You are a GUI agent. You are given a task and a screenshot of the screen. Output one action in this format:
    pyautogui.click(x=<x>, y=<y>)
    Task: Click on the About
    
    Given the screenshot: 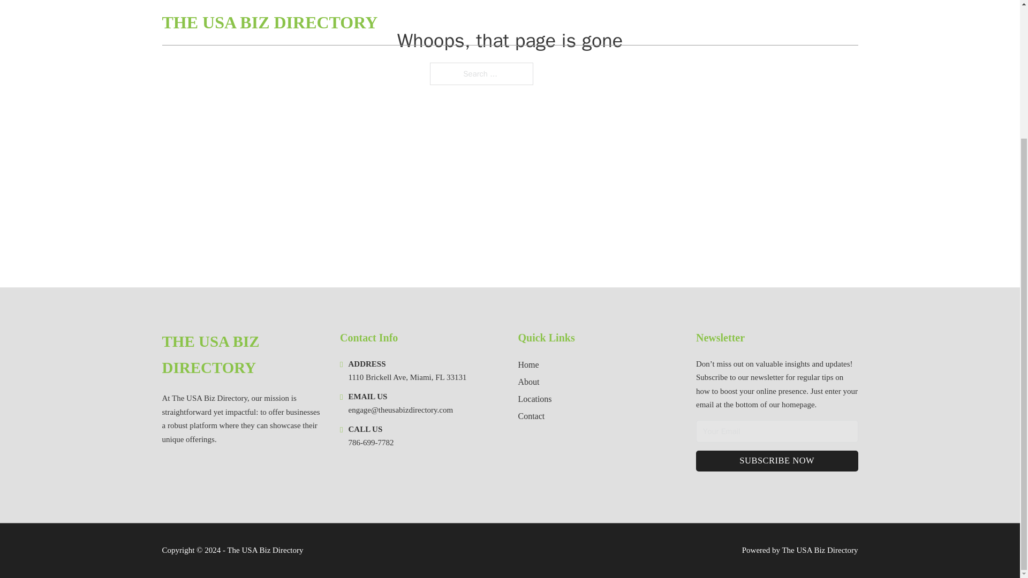 What is the action you would take?
    pyautogui.click(x=529, y=381)
    